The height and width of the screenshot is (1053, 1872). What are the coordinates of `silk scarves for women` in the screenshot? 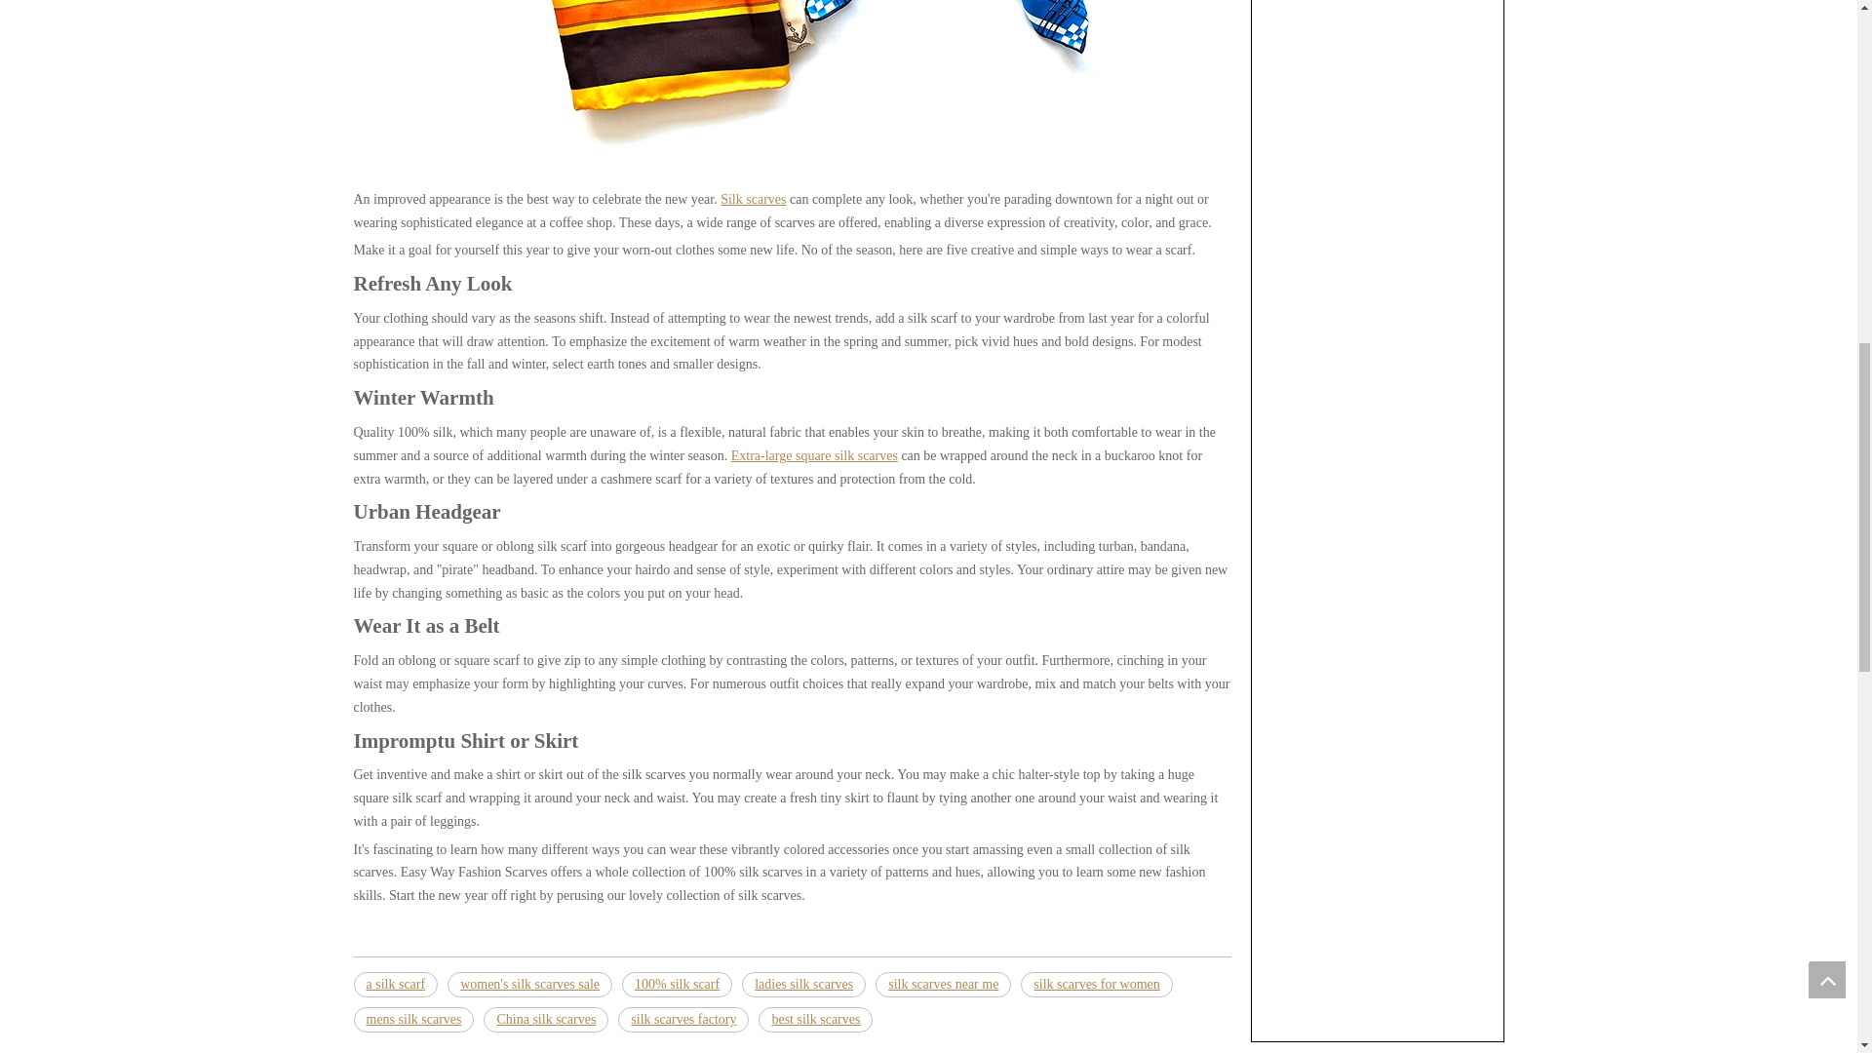 It's located at (1096, 984).